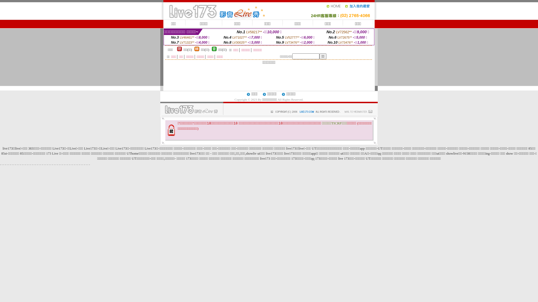  Describe the element at coordinates (54, 164) in the screenshot. I see `.` at that location.